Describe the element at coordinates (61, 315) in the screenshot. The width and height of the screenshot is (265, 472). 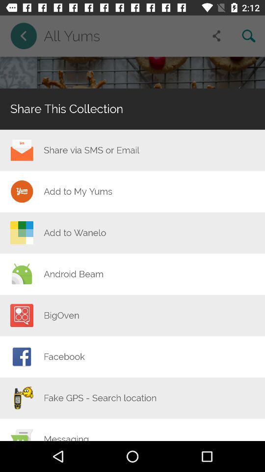
I see `choose item above the facebook icon` at that location.